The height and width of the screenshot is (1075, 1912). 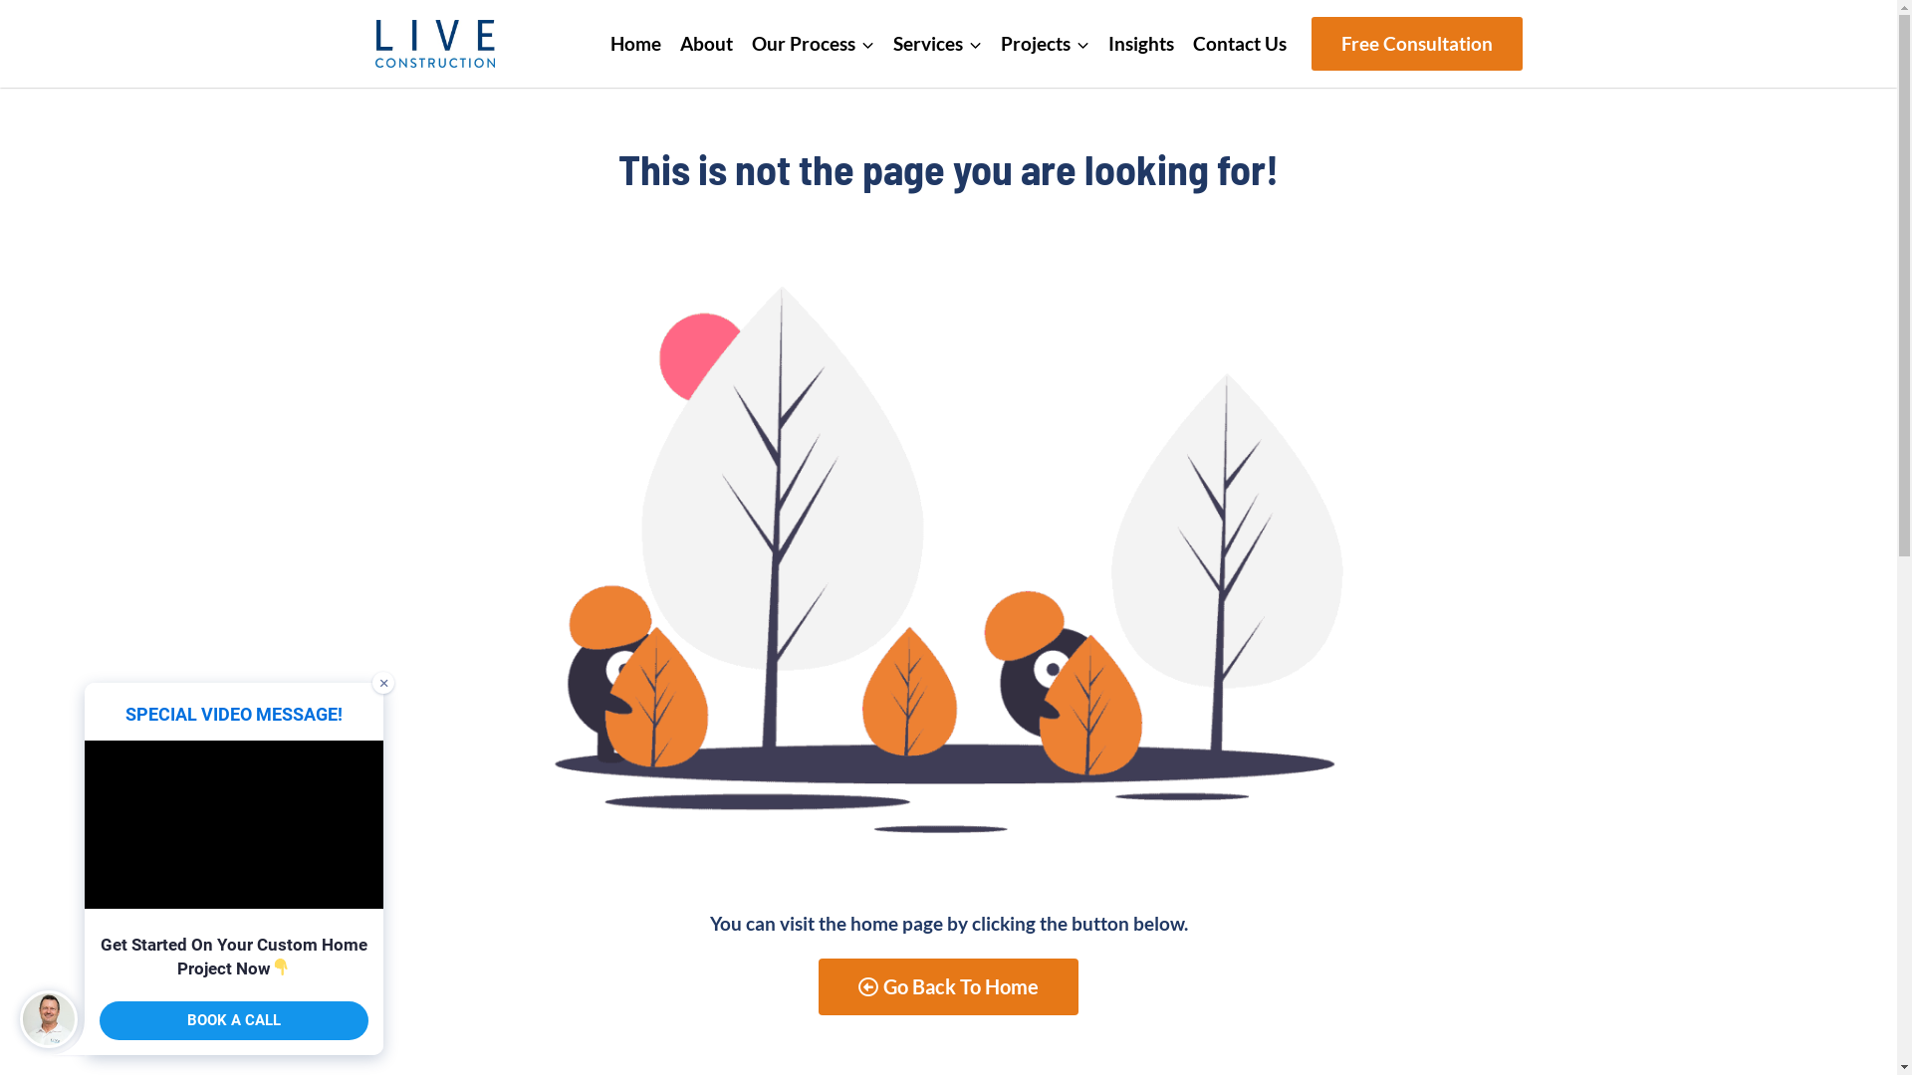 I want to click on Our Process, so click(x=814, y=44).